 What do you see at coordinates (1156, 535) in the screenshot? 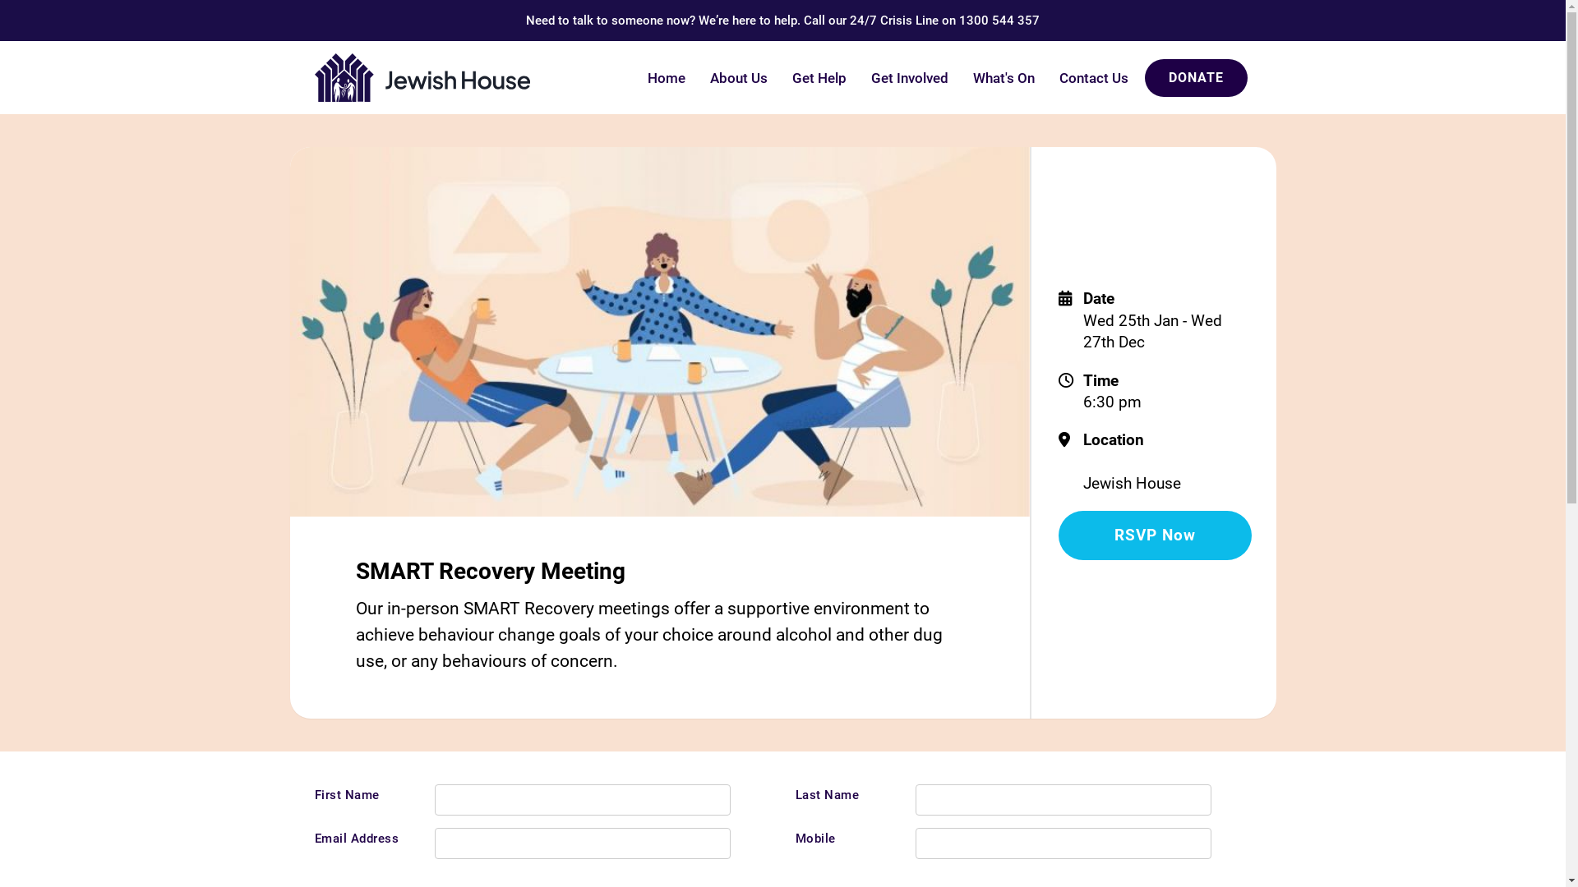
I see `RSVP Now` at bounding box center [1156, 535].